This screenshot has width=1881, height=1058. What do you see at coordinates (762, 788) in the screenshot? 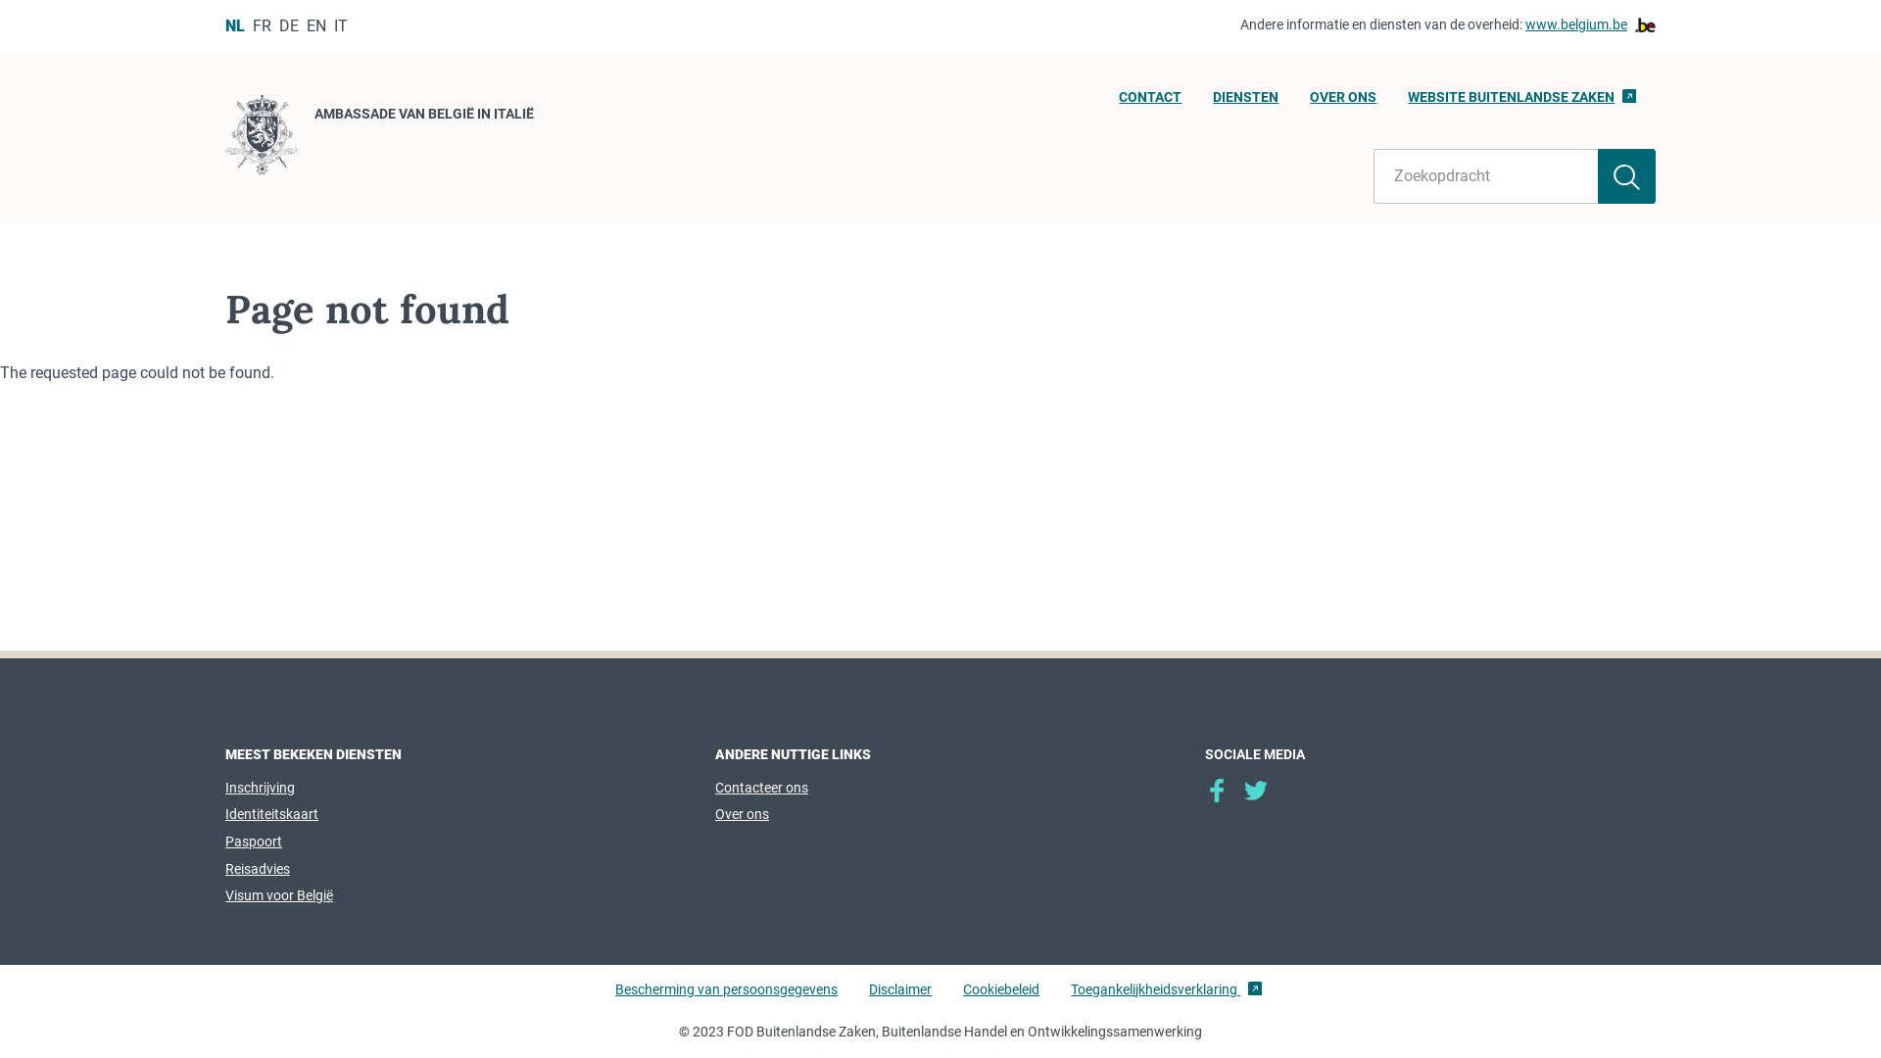
I see `Contacteer ons` at bounding box center [762, 788].